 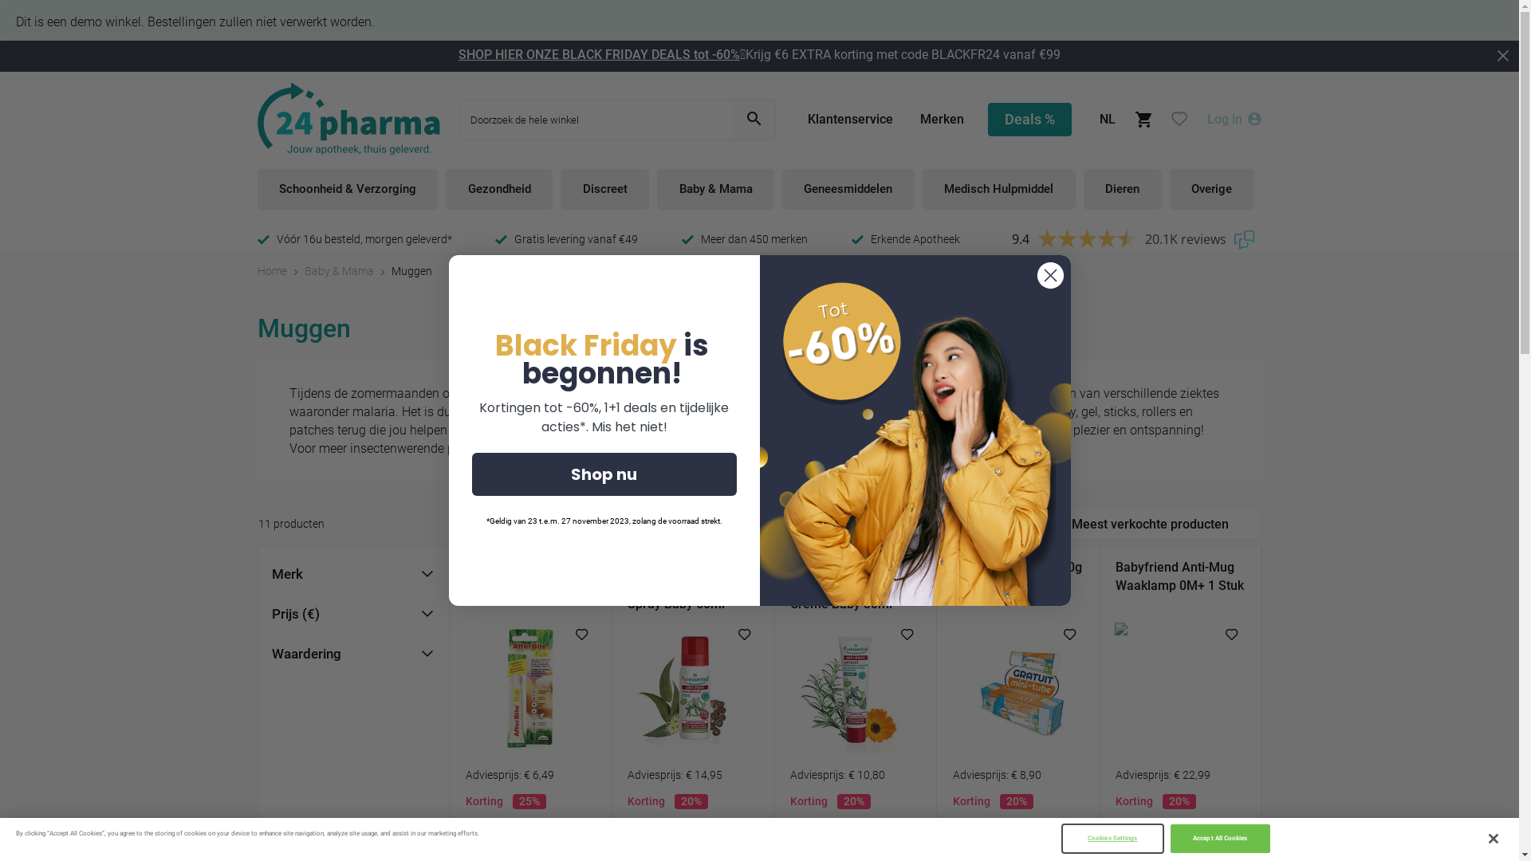 What do you see at coordinates (348, 190) in the screenshot?
I see `Schoonheid & Verzorging` at bounding box center [348, 190].